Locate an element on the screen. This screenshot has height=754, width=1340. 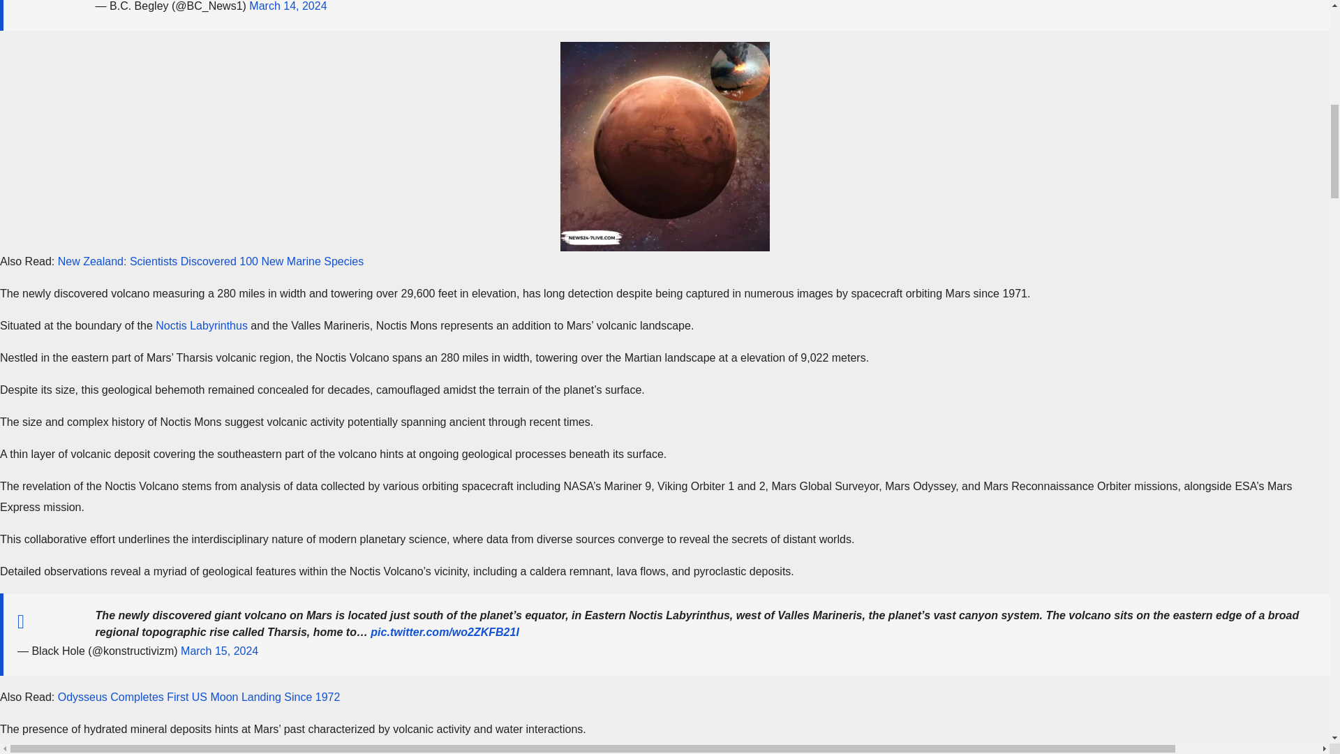
March 15, 2024 is located at coordinates (219, 651).